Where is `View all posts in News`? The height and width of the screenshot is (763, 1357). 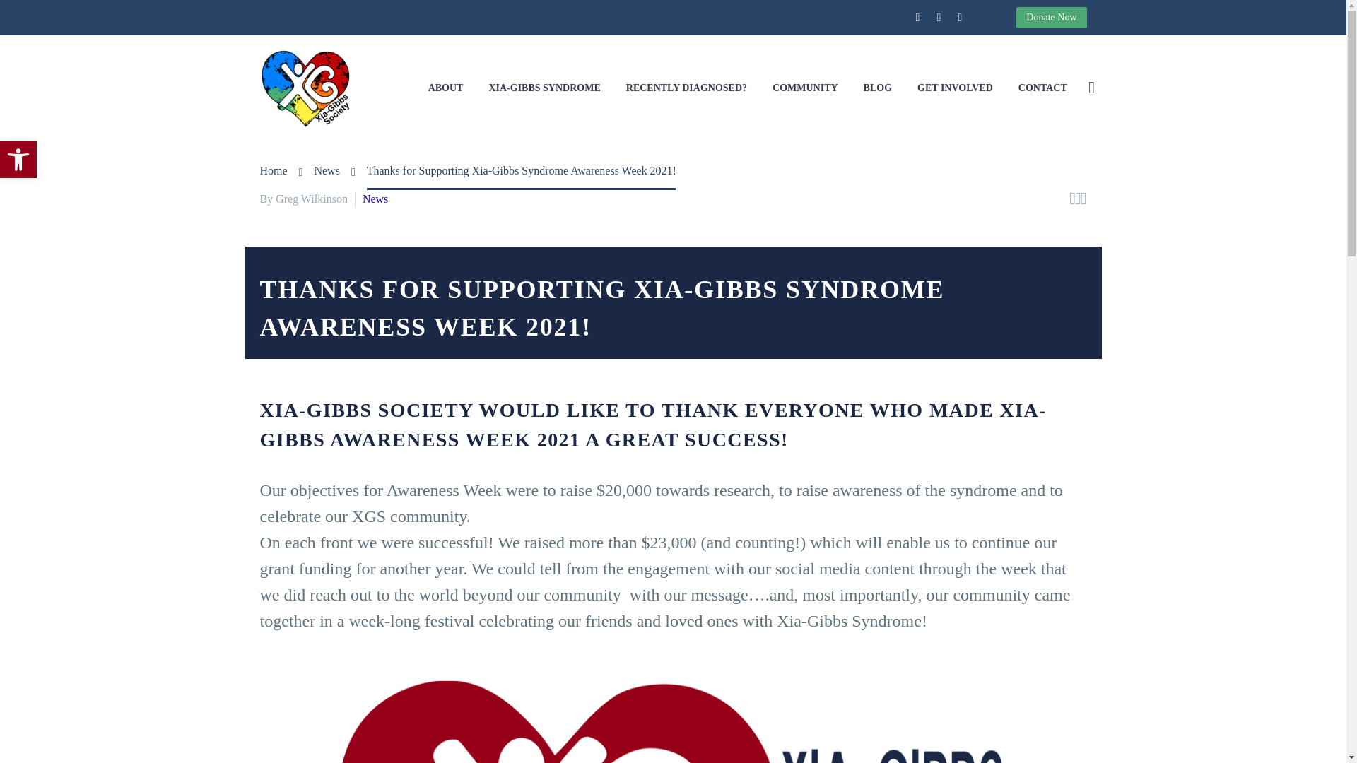 View all posts in News is located at coordinates (375, 199).